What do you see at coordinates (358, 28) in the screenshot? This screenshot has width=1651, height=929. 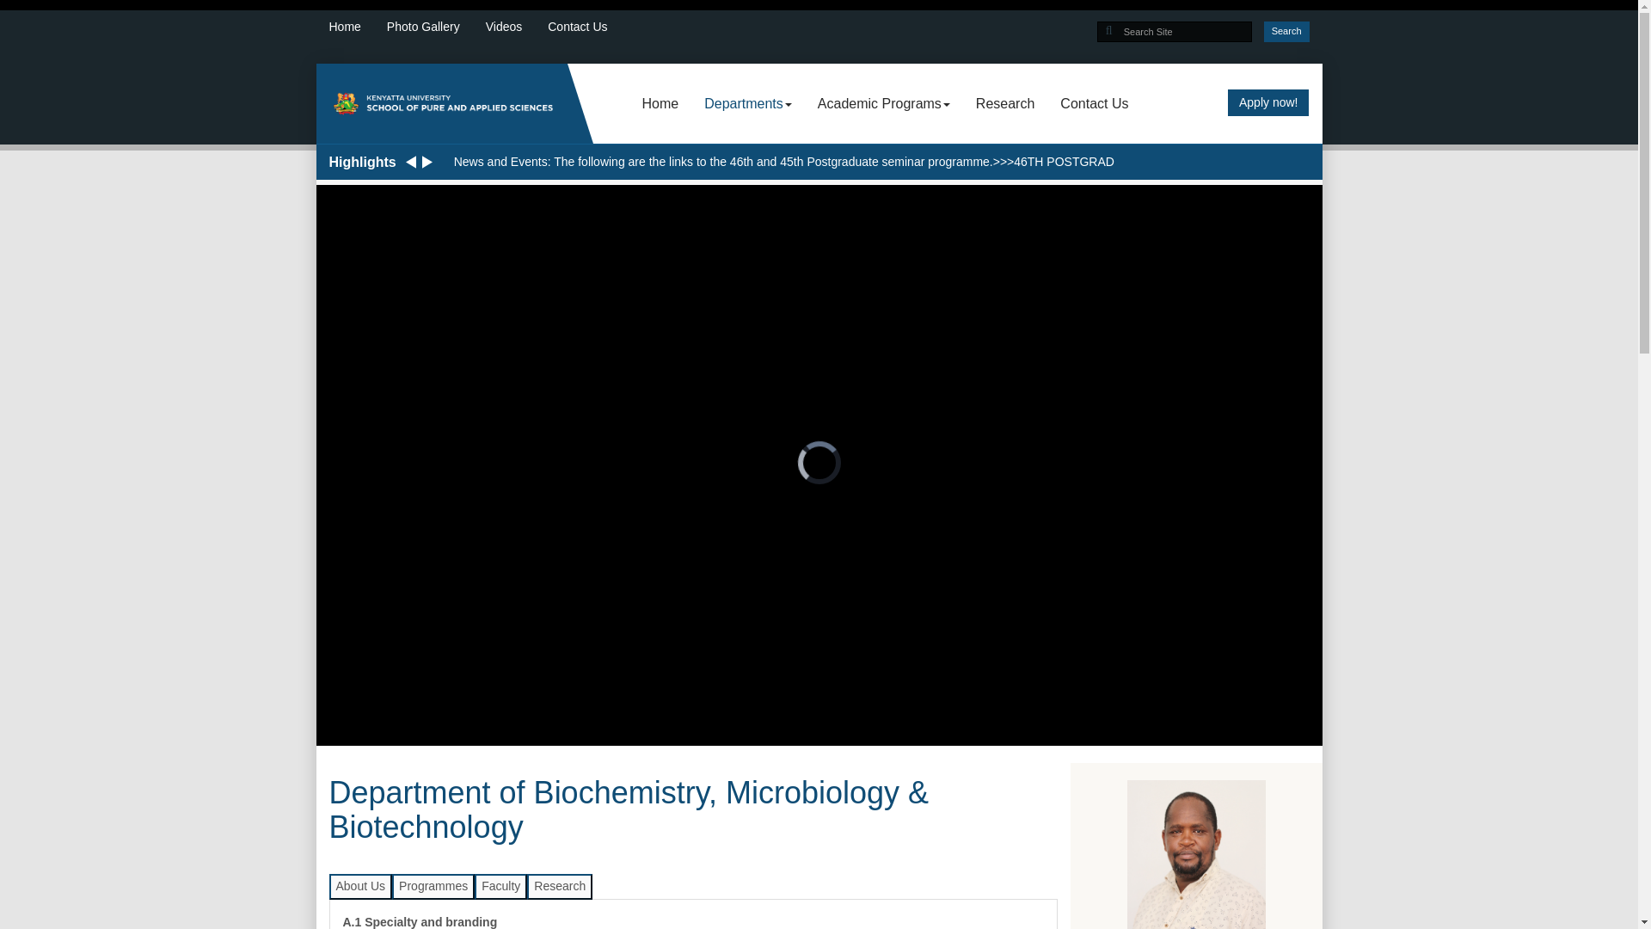 I see `Home` at bounding box center [358, 28].